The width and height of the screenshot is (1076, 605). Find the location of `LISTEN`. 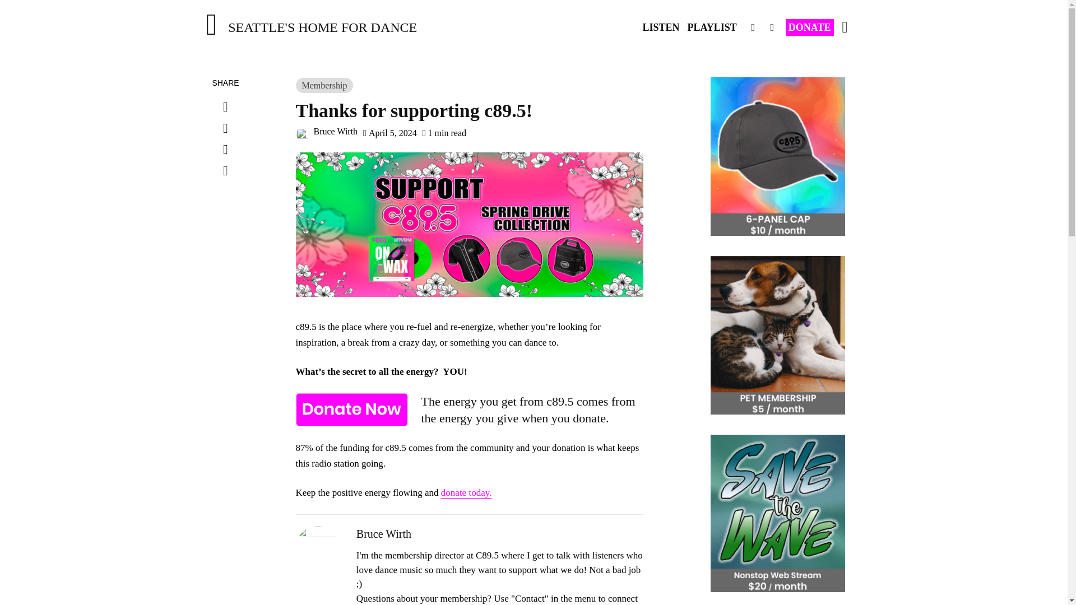

LISTEN is located at coordinates (660, 27).